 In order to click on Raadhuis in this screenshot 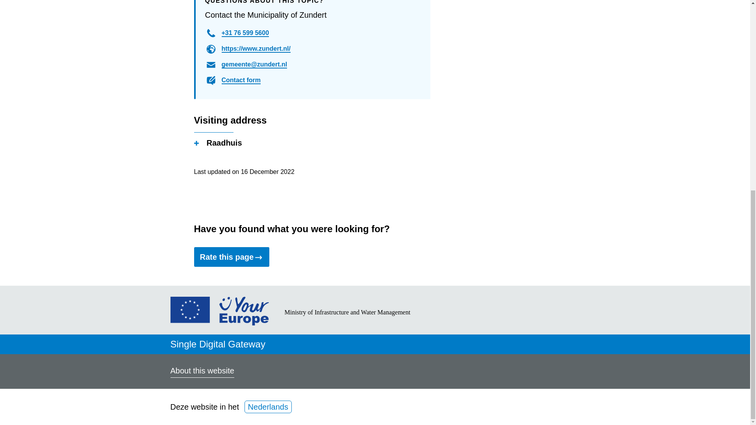, I will do `click(217, 144)`.